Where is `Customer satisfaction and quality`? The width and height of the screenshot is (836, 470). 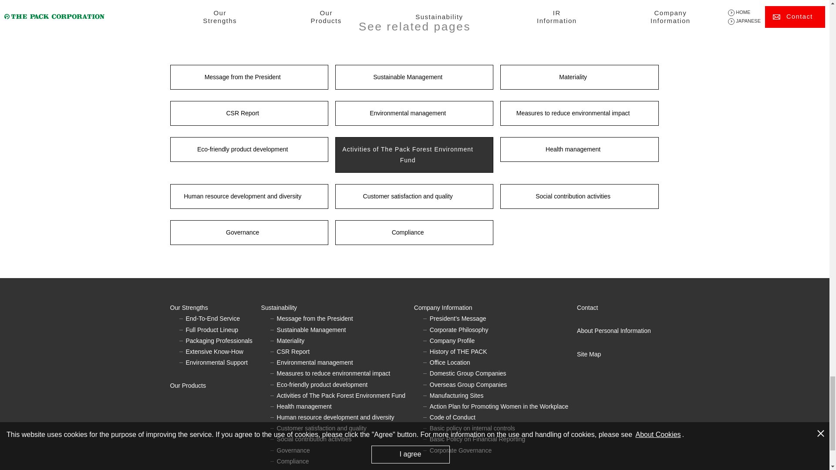
Customer satisfaction and quality is located at coordinates (414, 196).